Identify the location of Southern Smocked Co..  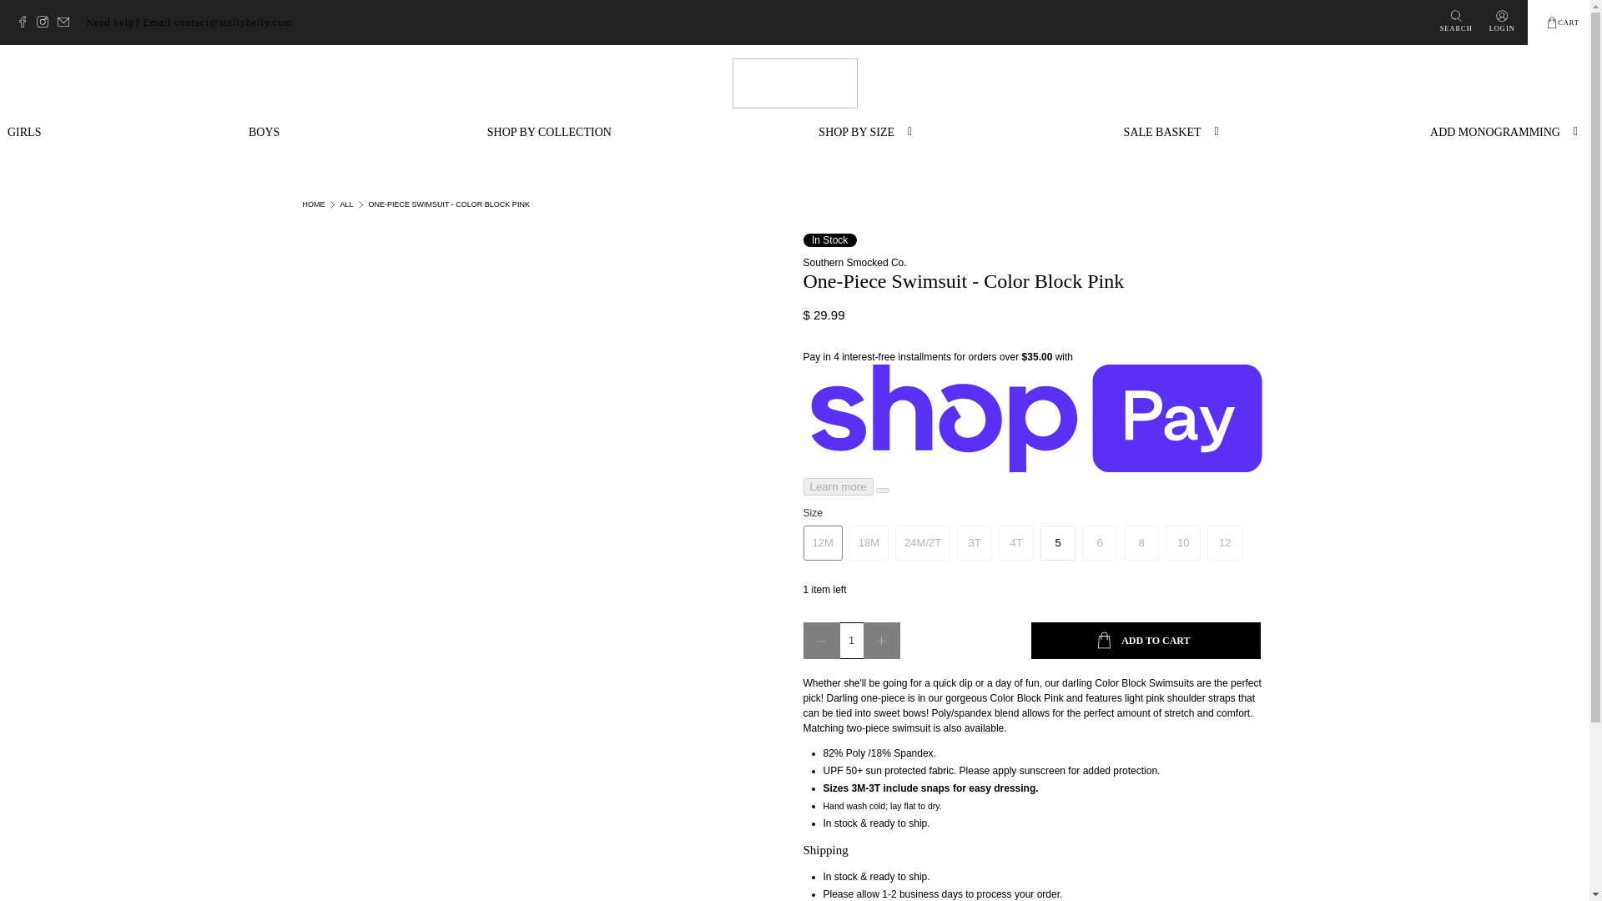
(854, 262).